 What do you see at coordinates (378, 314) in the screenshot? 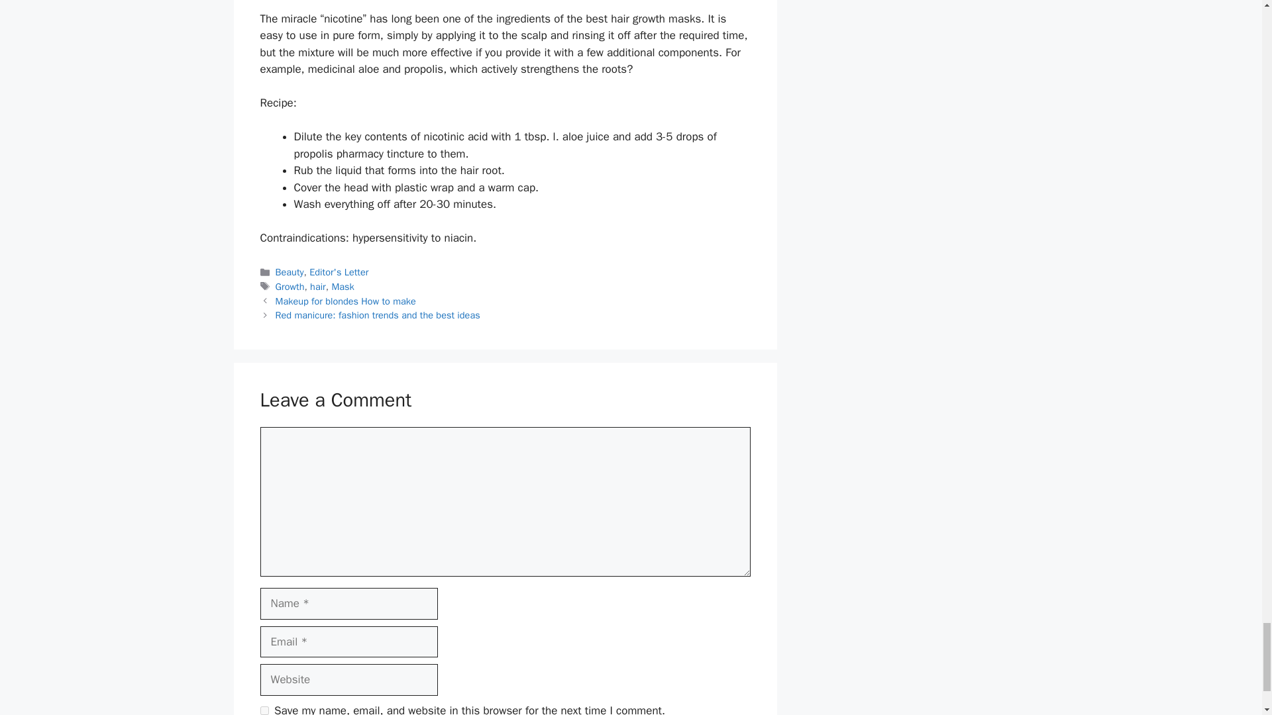
I see `Red manicure: fashion trends and the best ideas` at bounding box center [378, 314].